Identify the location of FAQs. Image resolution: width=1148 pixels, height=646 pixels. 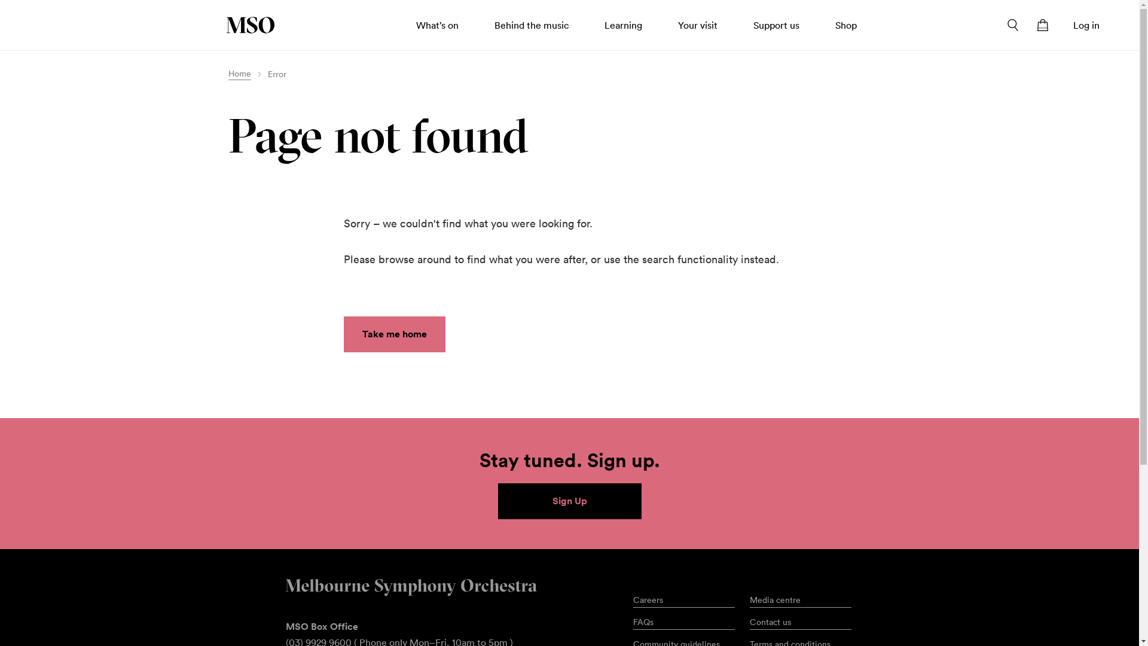
(684, 623).